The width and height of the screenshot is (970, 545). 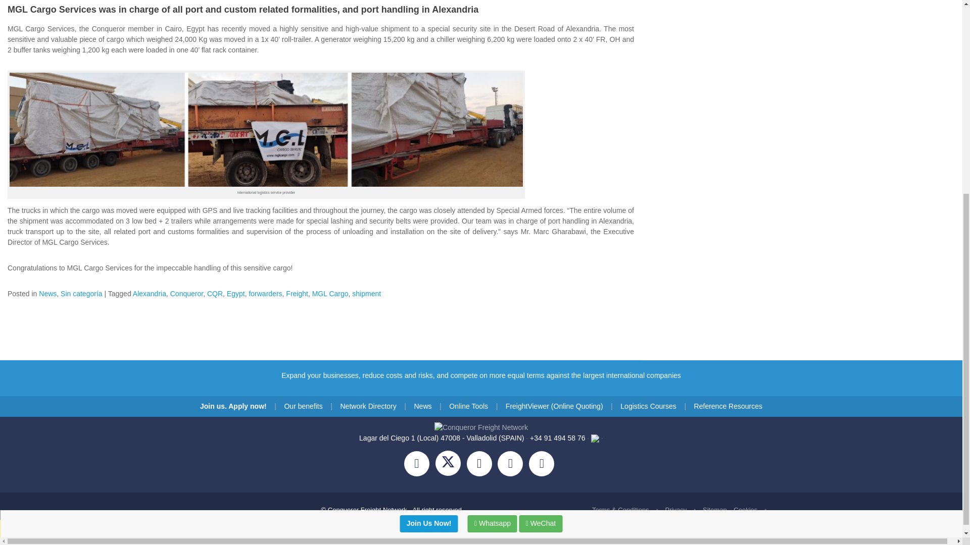 What do you see at coordinates (513, 465) in the screenshot?
I see `Linkedin` at bounding box center [513, 465].